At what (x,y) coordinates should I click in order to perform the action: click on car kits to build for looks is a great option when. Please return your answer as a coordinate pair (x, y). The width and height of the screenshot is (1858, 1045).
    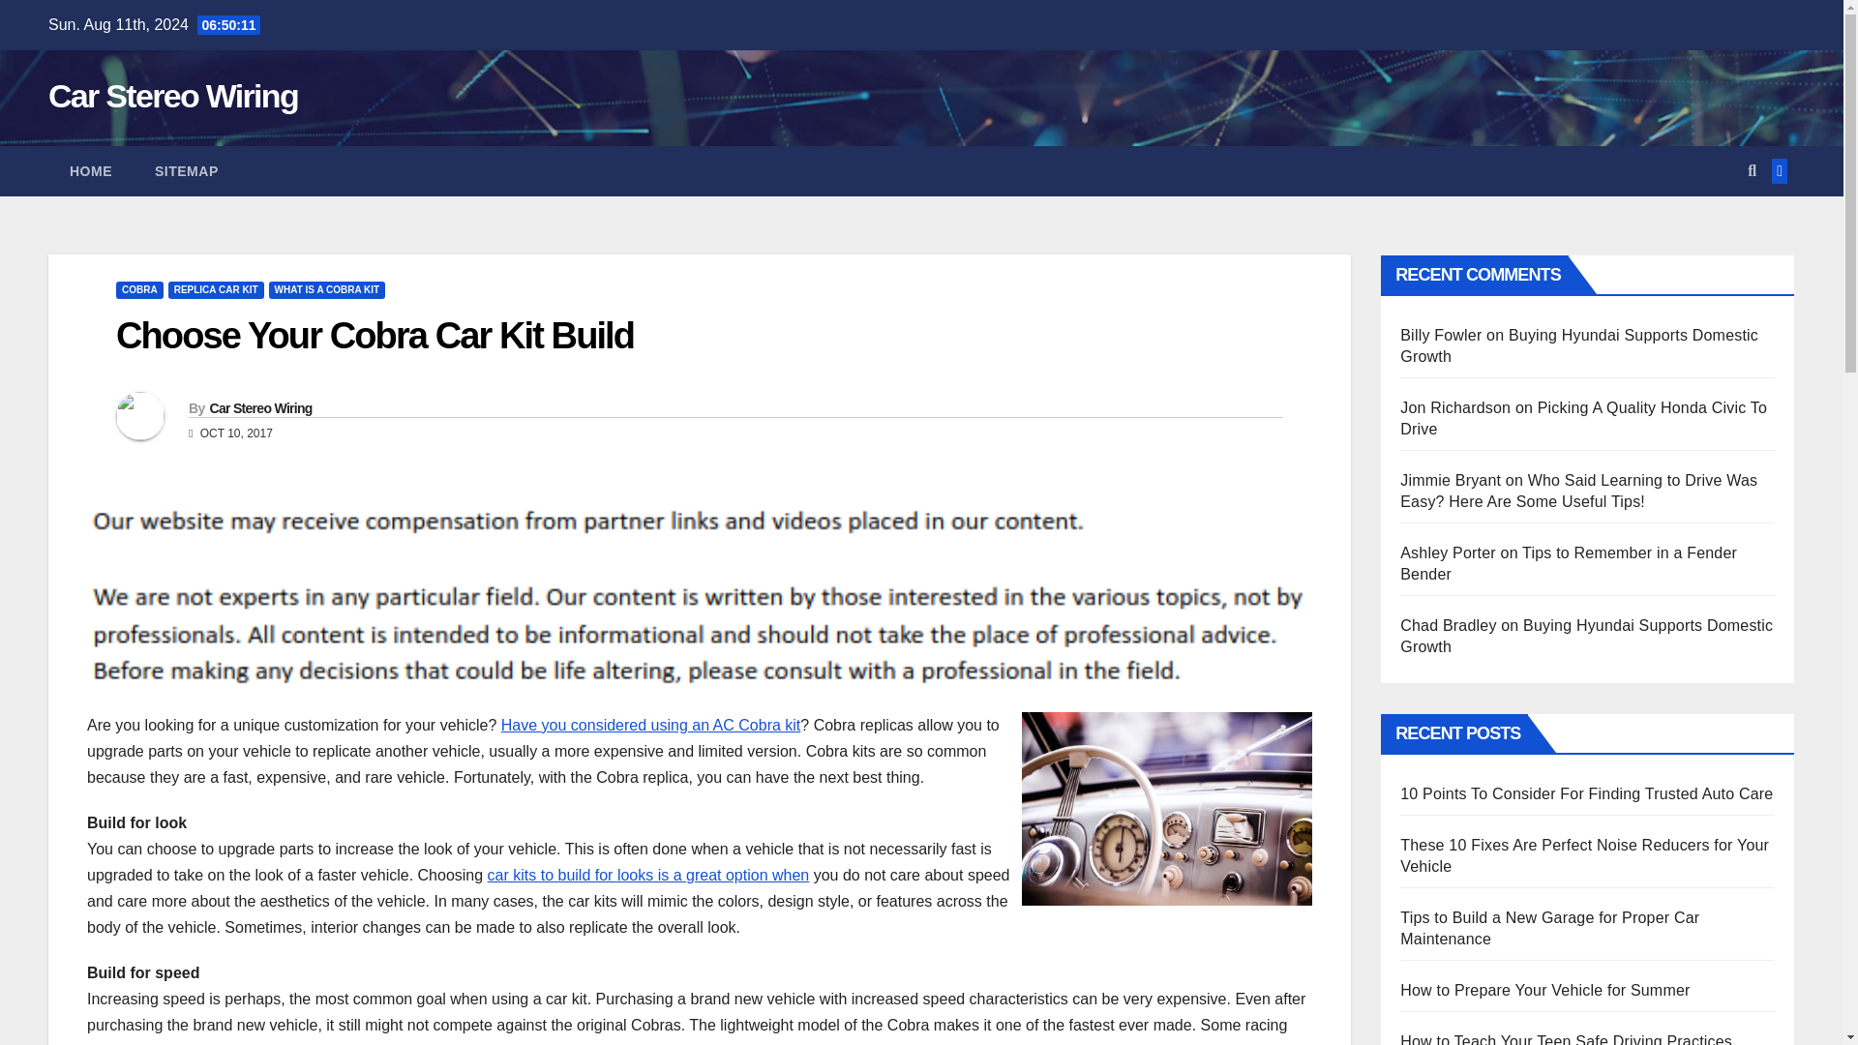
    Looking at the image, I should click on (648, 875).